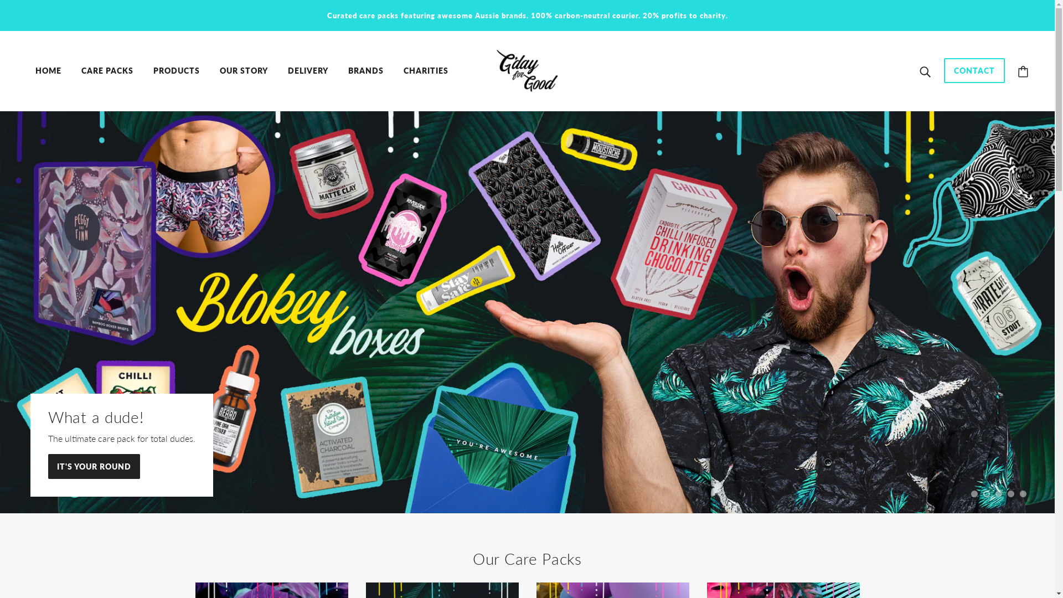  Describe the element at coordinates (177, 71) in the screenshot. I see `PRODUCTS` at that location.